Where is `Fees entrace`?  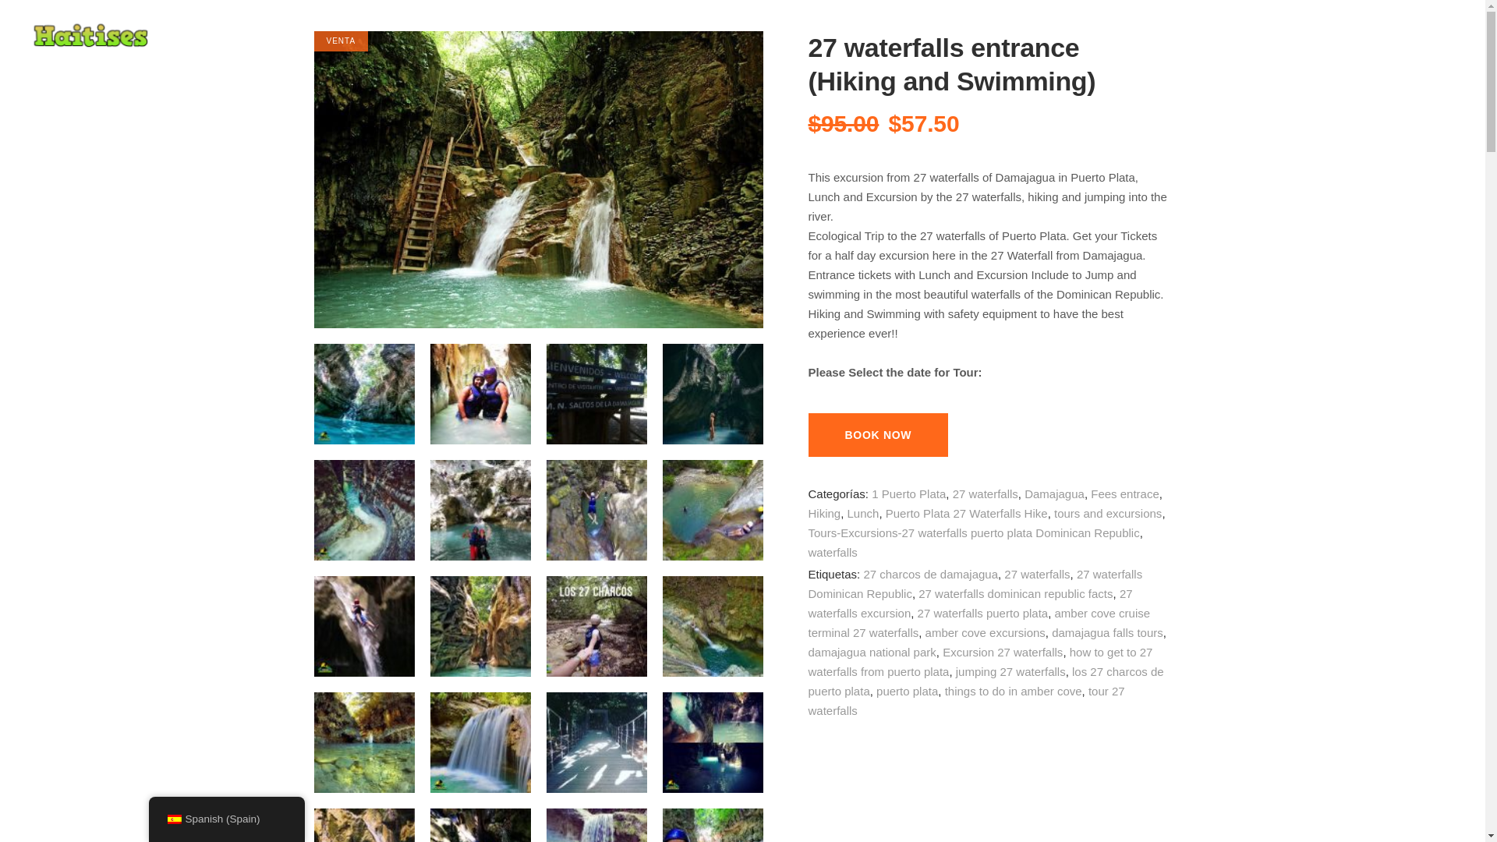
Fees entrace is located at coordinates (1124, 494).